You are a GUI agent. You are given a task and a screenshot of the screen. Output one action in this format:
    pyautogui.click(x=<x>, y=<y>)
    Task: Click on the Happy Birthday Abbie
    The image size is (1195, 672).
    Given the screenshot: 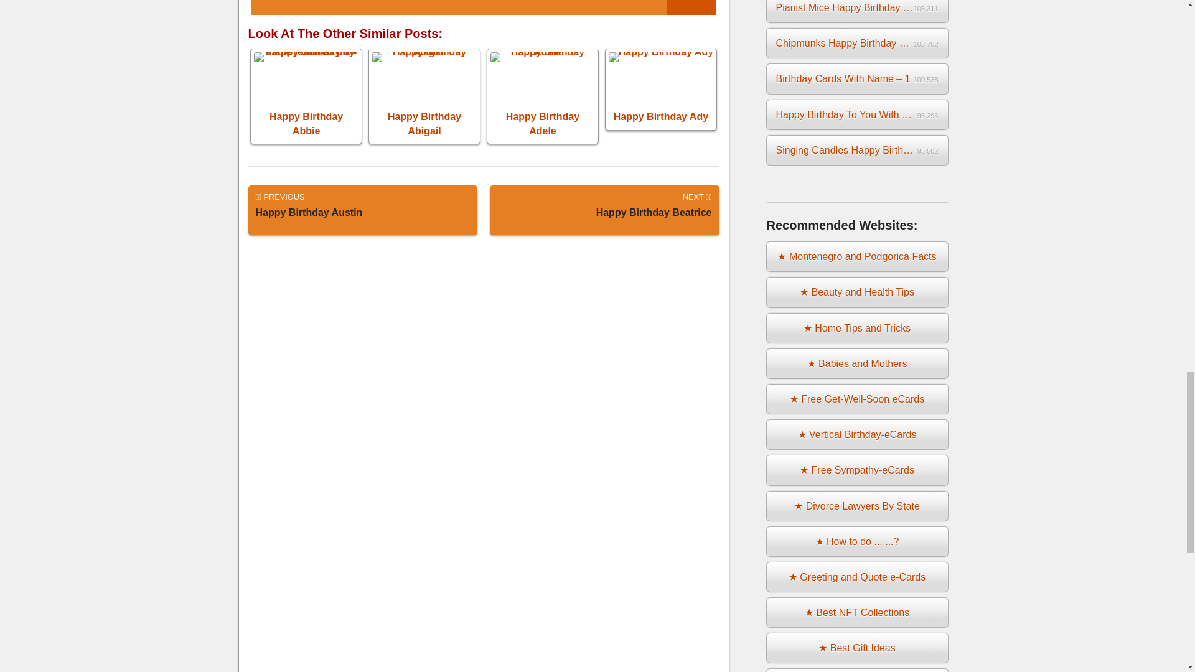 What is the action you would take?
    pyautogui.click(x=604, y=210)
    